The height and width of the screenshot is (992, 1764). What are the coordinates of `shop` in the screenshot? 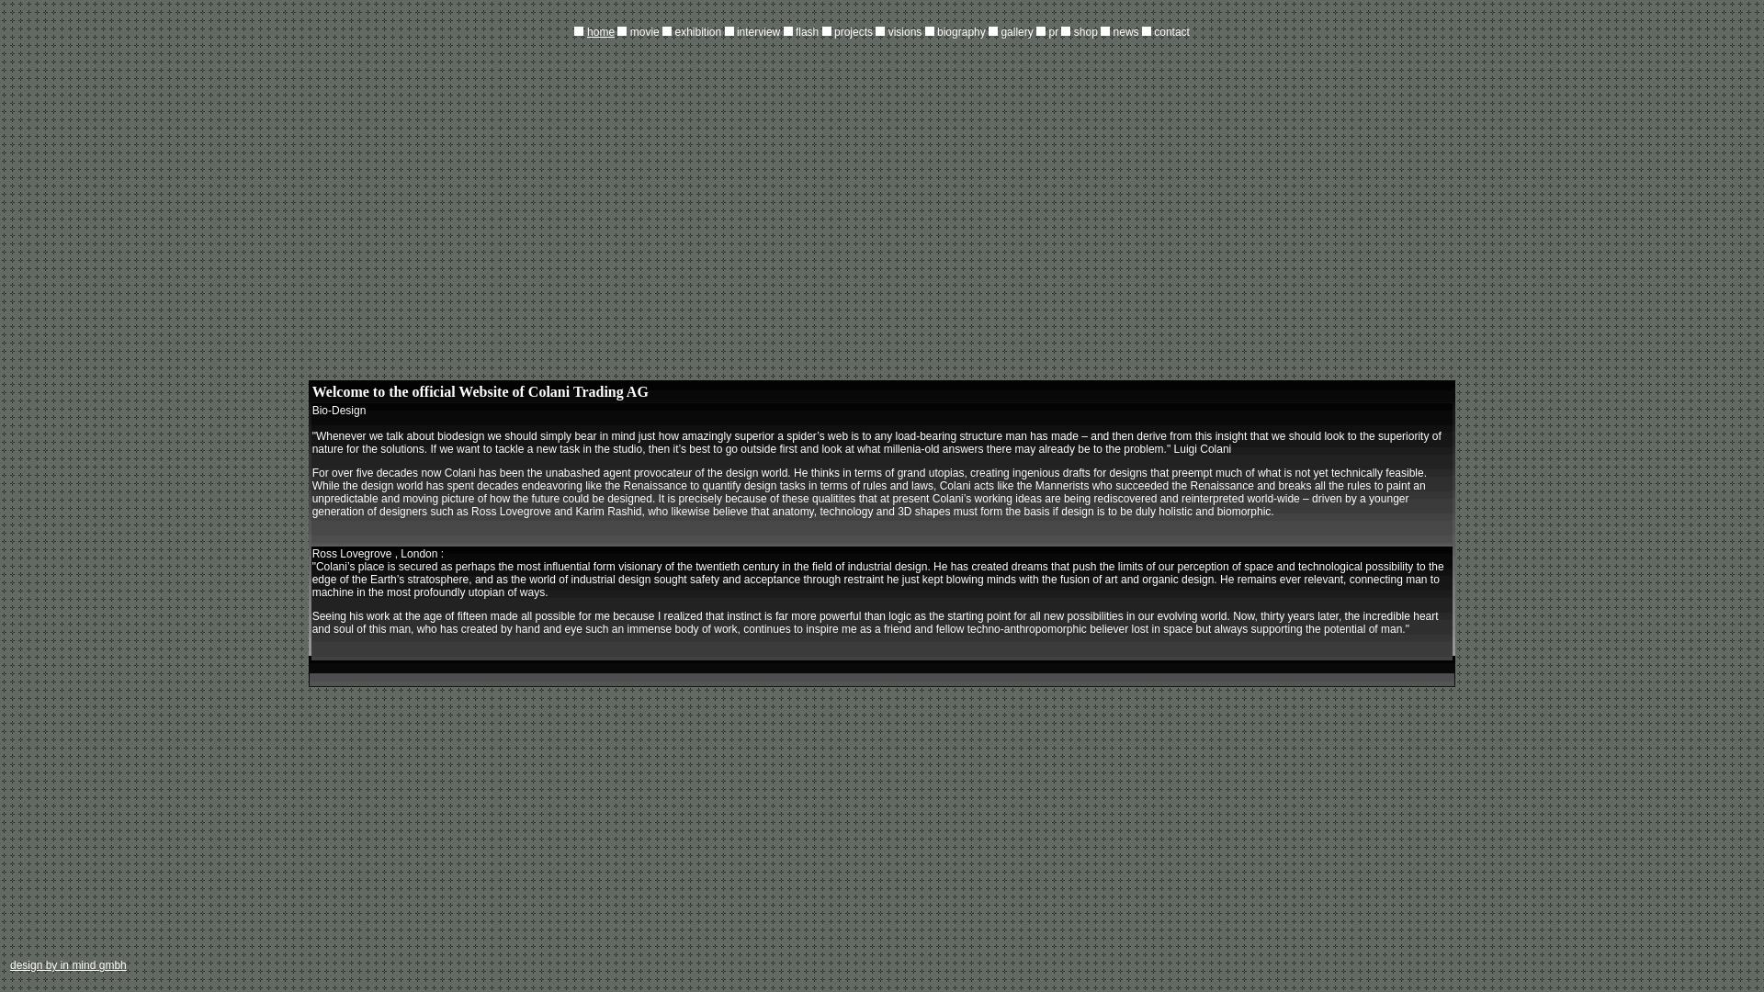 It's located at (1079, 32).